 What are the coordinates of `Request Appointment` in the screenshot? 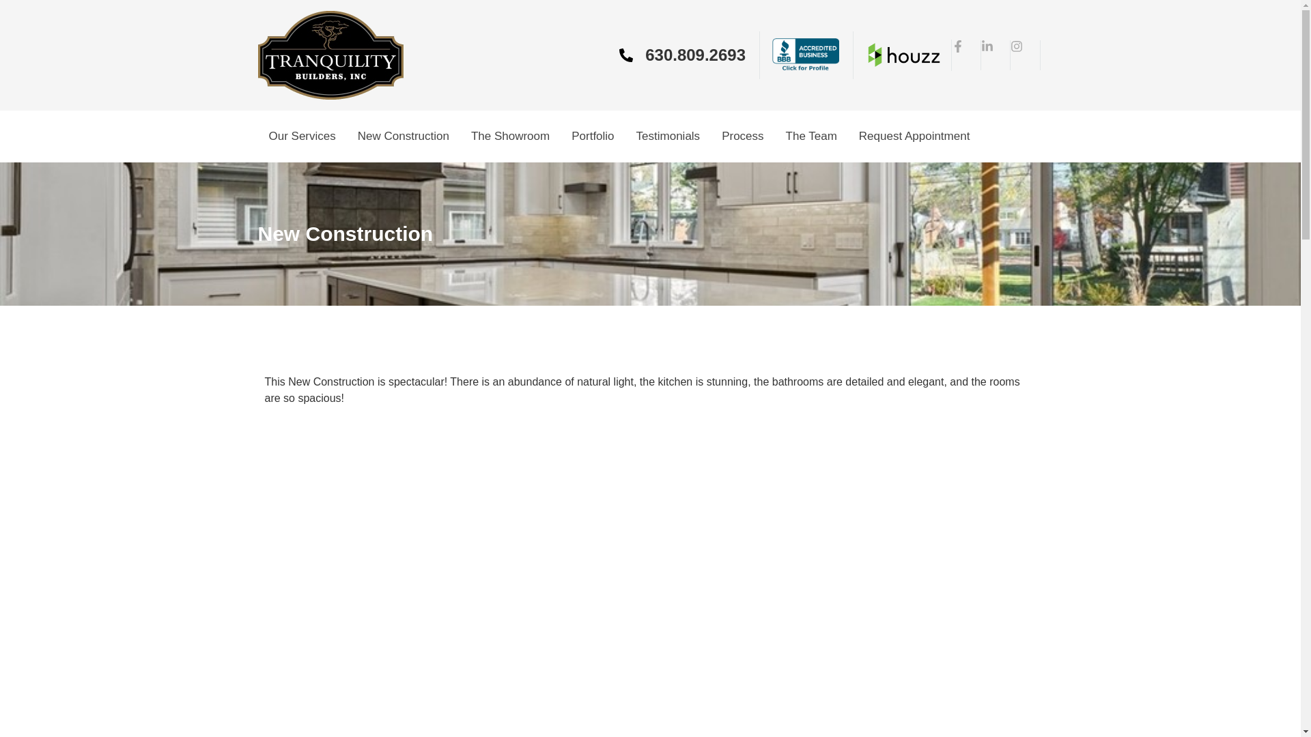 It's located at (914, 136).